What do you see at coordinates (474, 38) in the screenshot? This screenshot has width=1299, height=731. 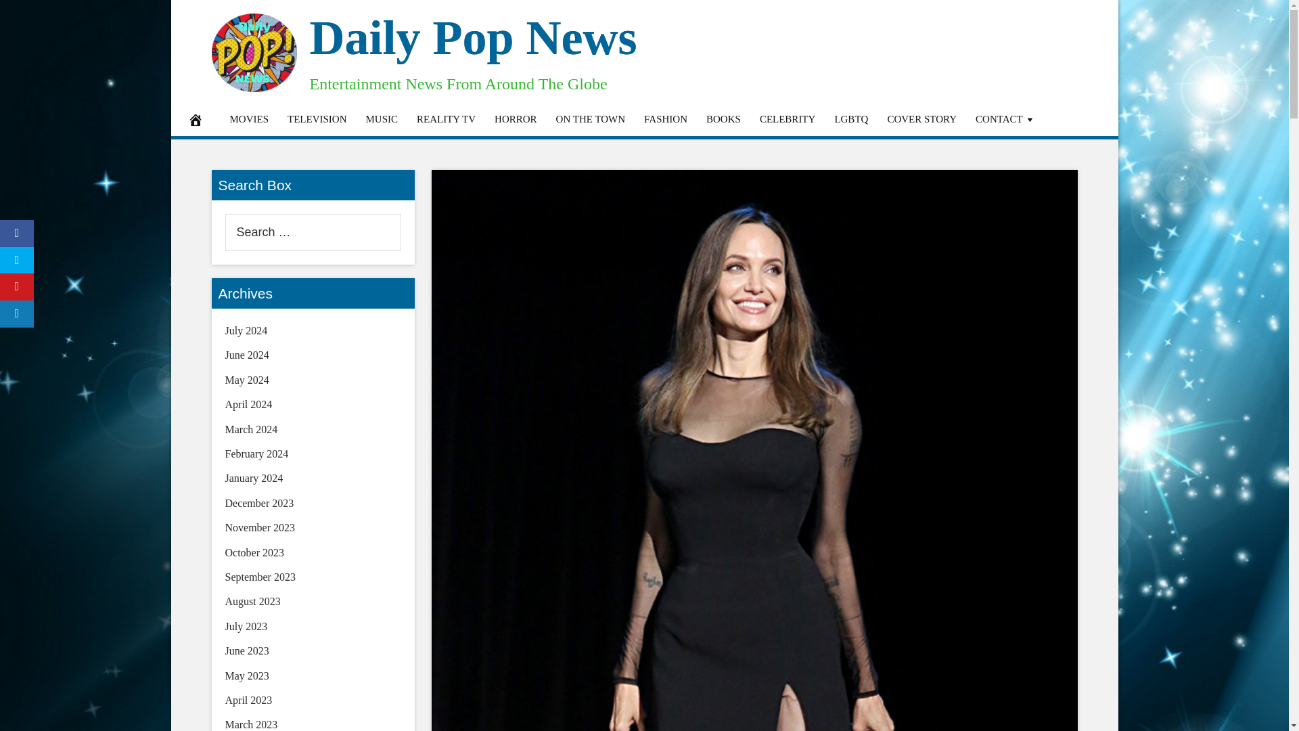 I see `Daily Pop News` at bounding box center [474, 38].